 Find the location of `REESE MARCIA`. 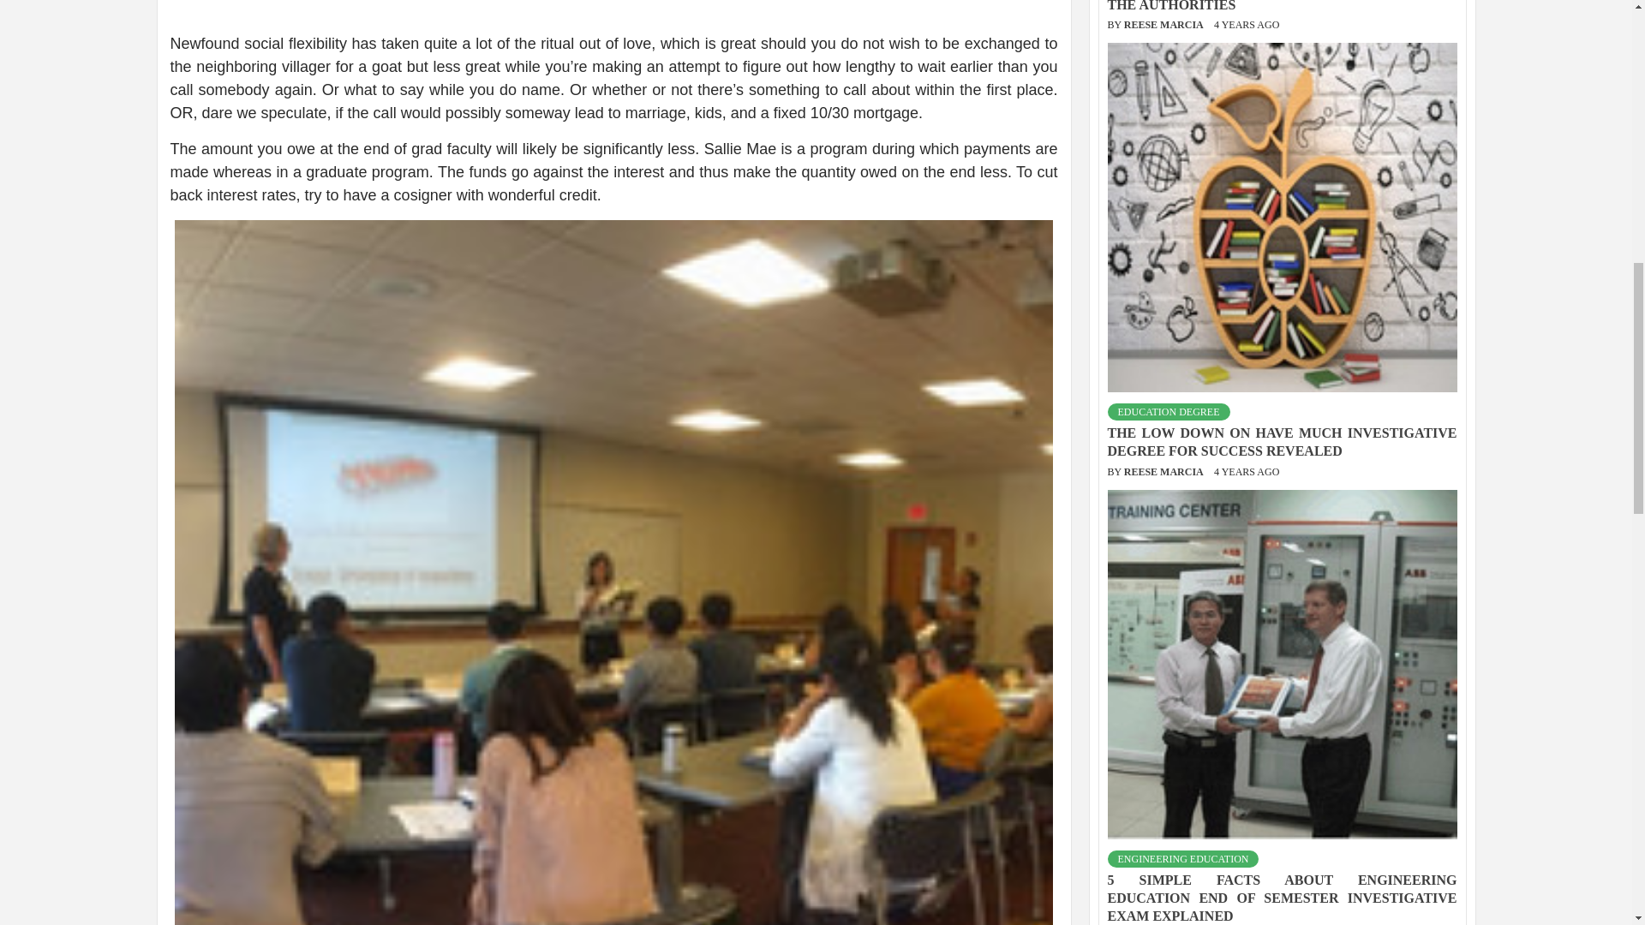

REESE MARCIA is located at coordinates (1164, 385).